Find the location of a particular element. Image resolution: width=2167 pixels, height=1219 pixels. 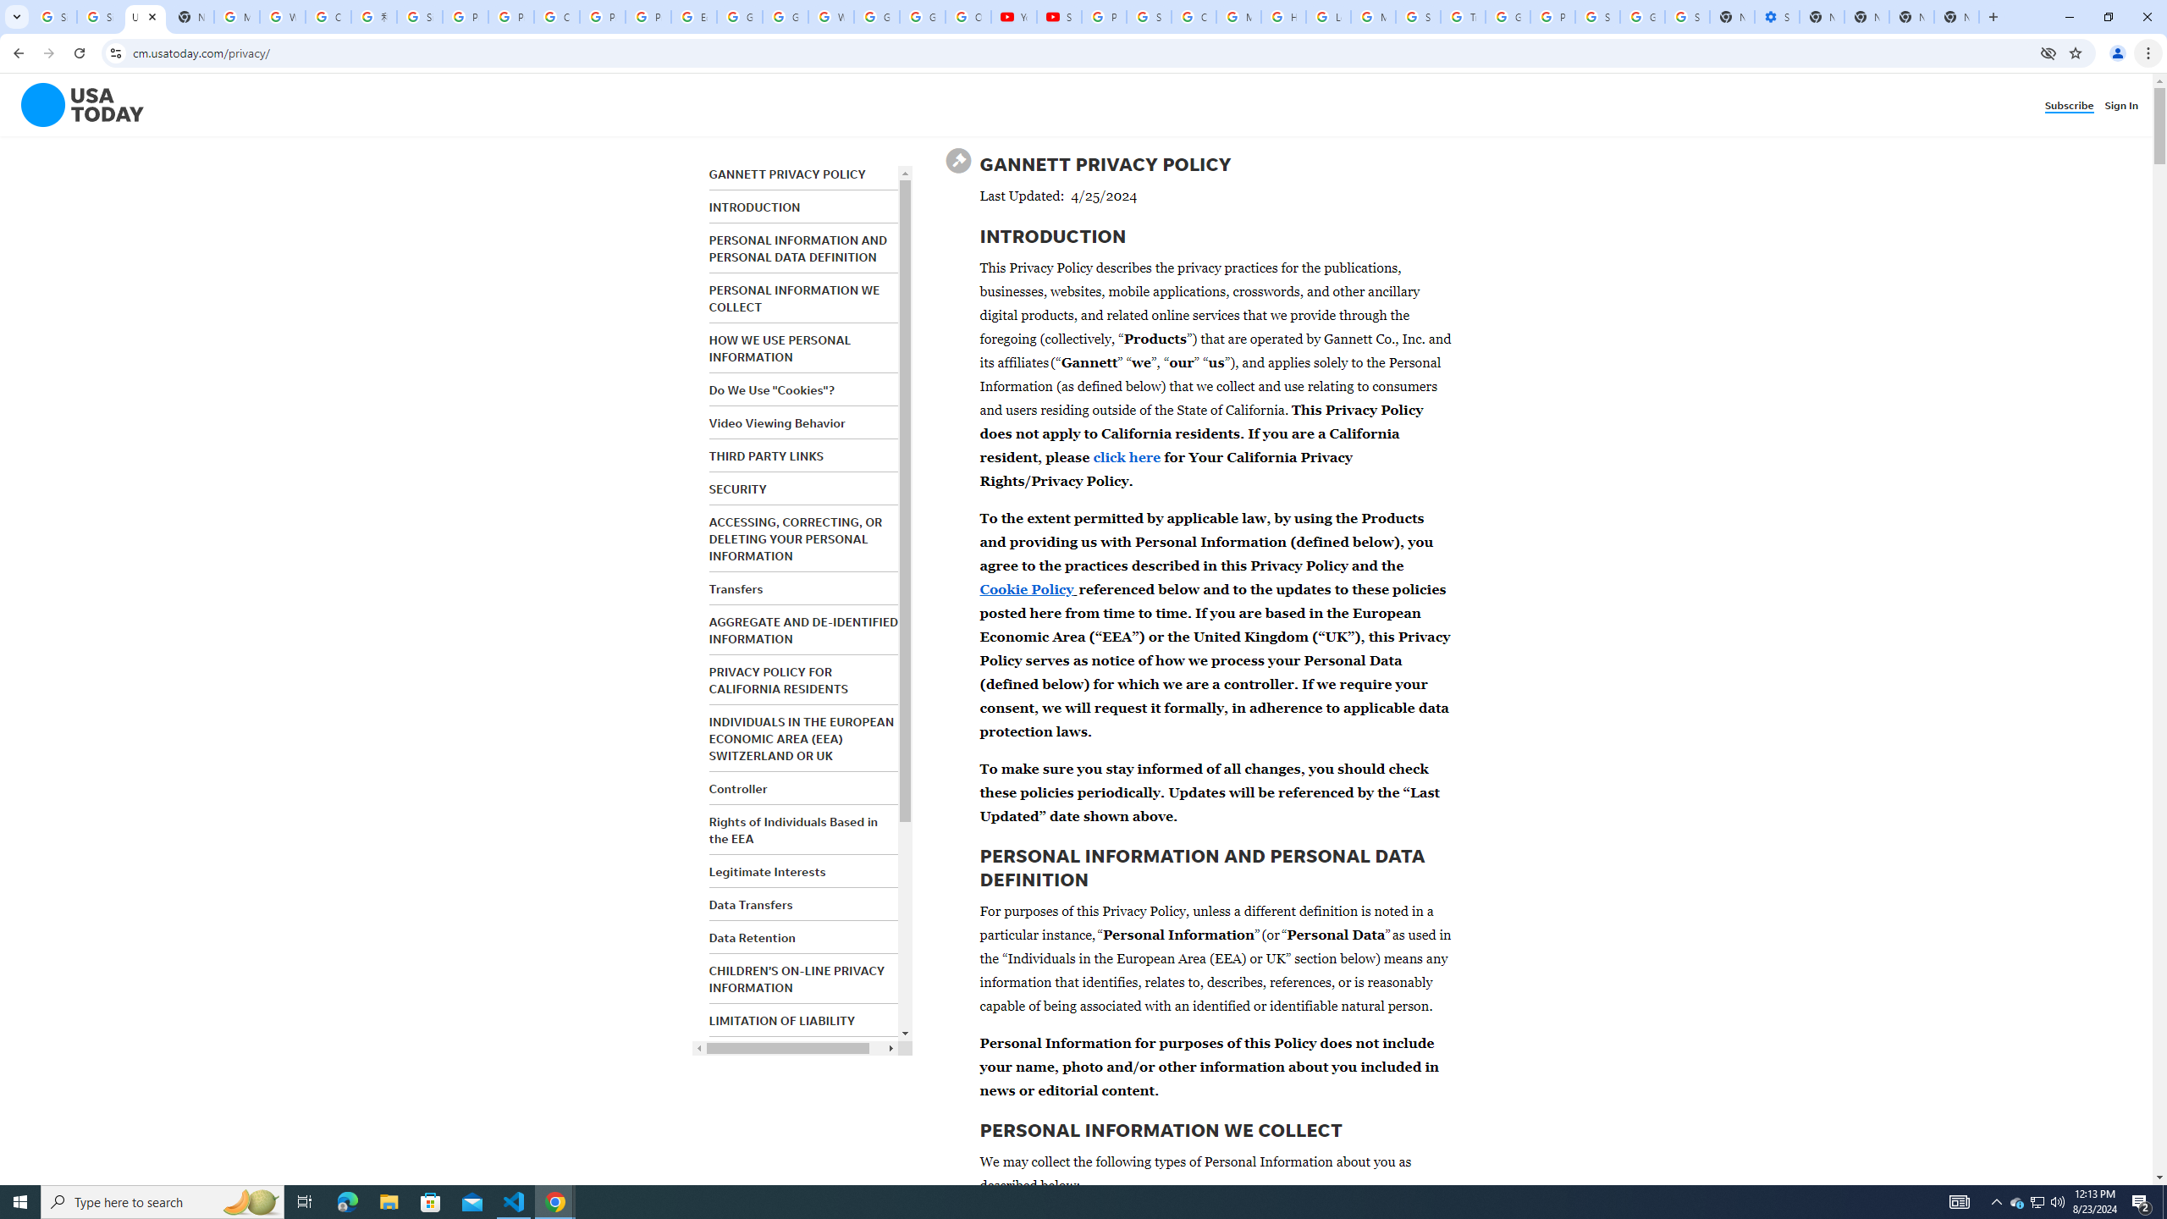

Legitimate Interests is located at coordinates (767, 872).